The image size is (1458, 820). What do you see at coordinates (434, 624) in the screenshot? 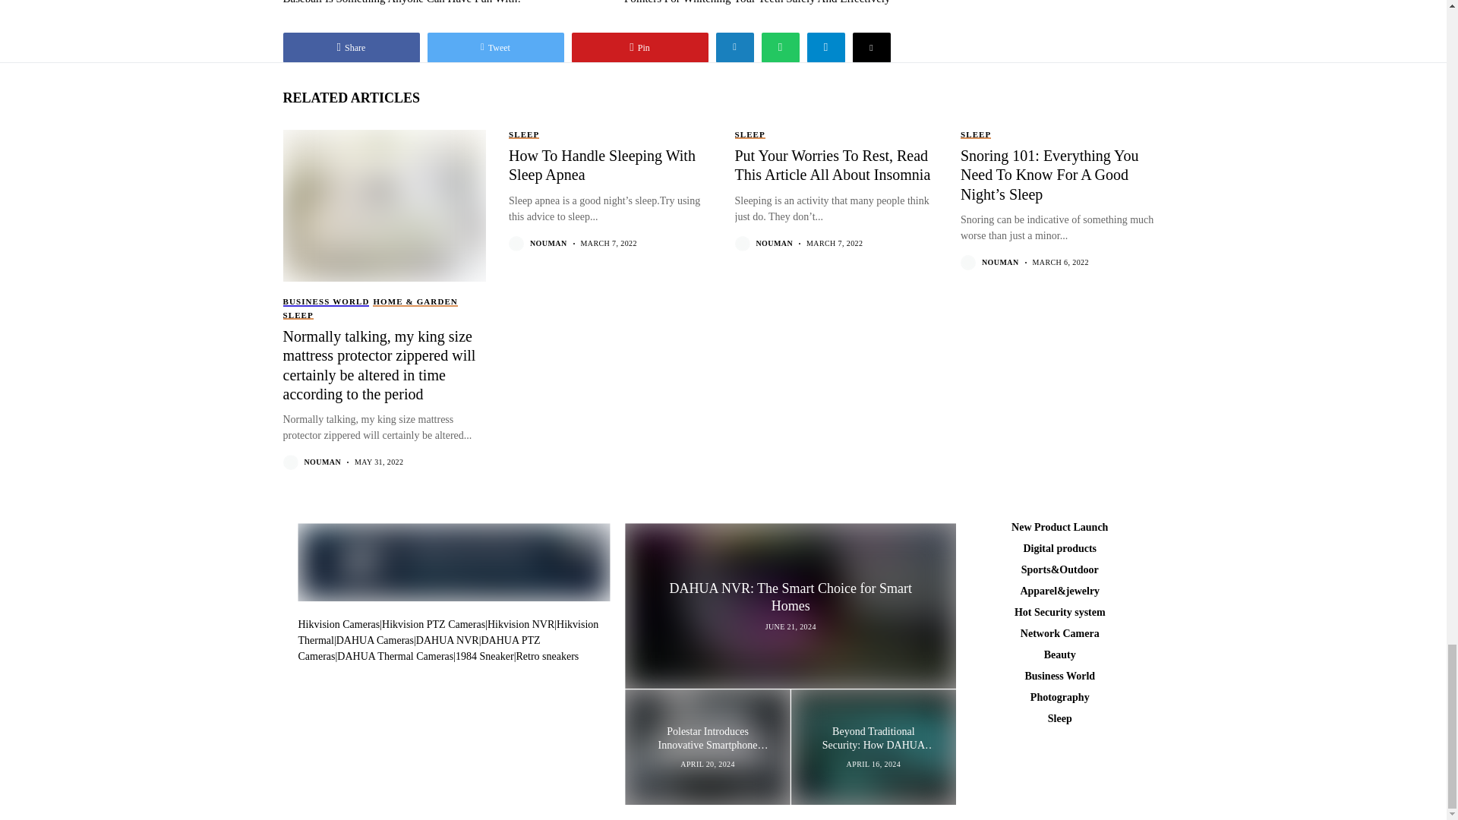
I see `HIKVISION PTZ Cameras` at bounding box center [434, 624].